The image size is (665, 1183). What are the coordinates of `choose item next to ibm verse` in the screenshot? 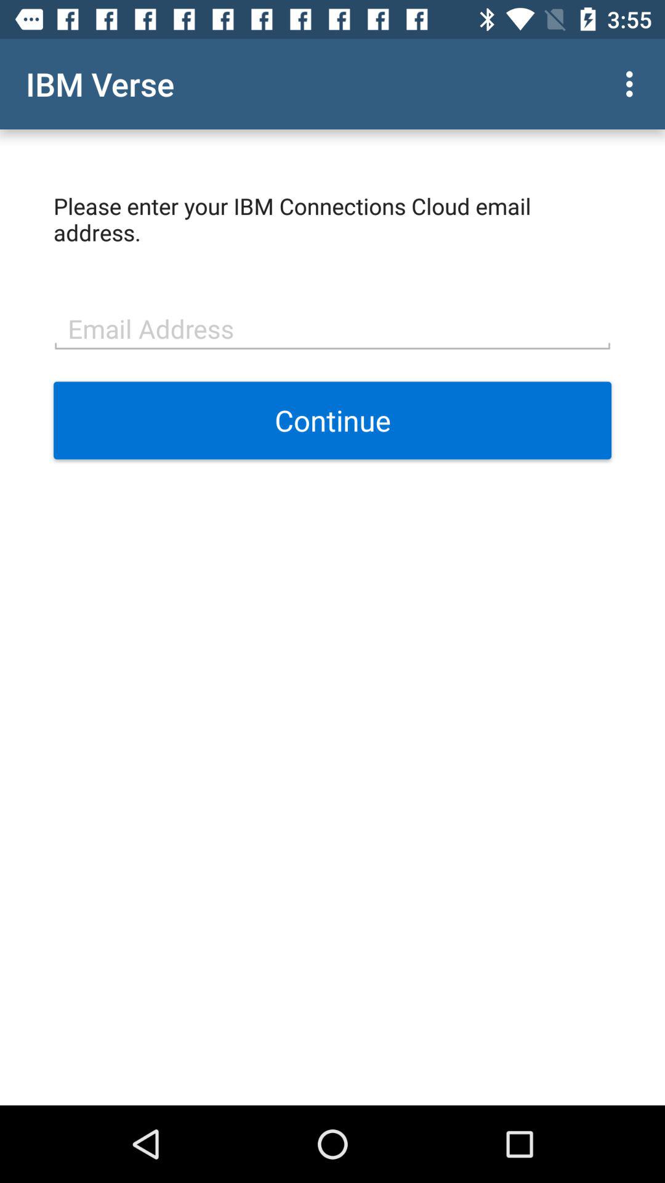 It's located at (633, 84).